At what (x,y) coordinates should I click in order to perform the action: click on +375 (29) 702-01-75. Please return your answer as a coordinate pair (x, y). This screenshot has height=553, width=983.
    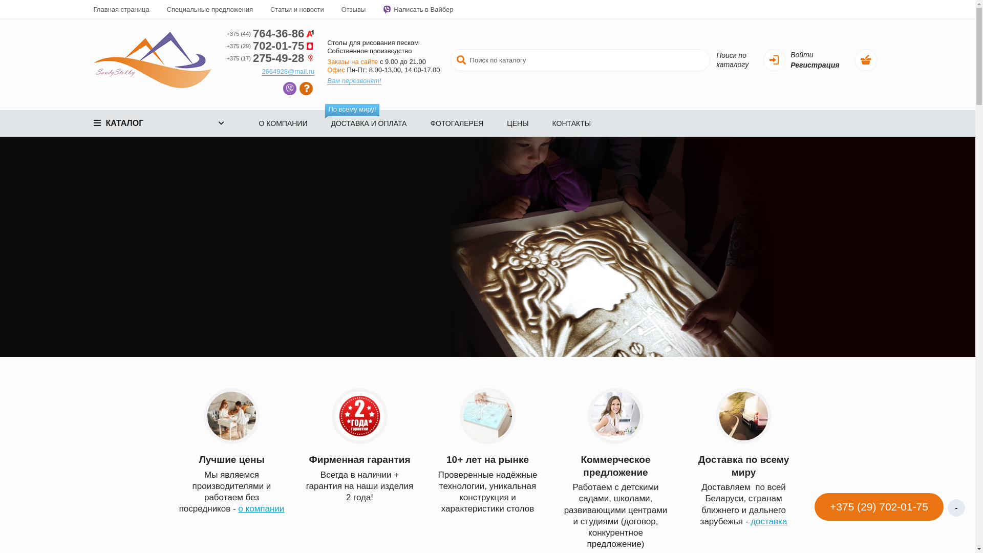
    Looking at the image, I should click on (879, 507).